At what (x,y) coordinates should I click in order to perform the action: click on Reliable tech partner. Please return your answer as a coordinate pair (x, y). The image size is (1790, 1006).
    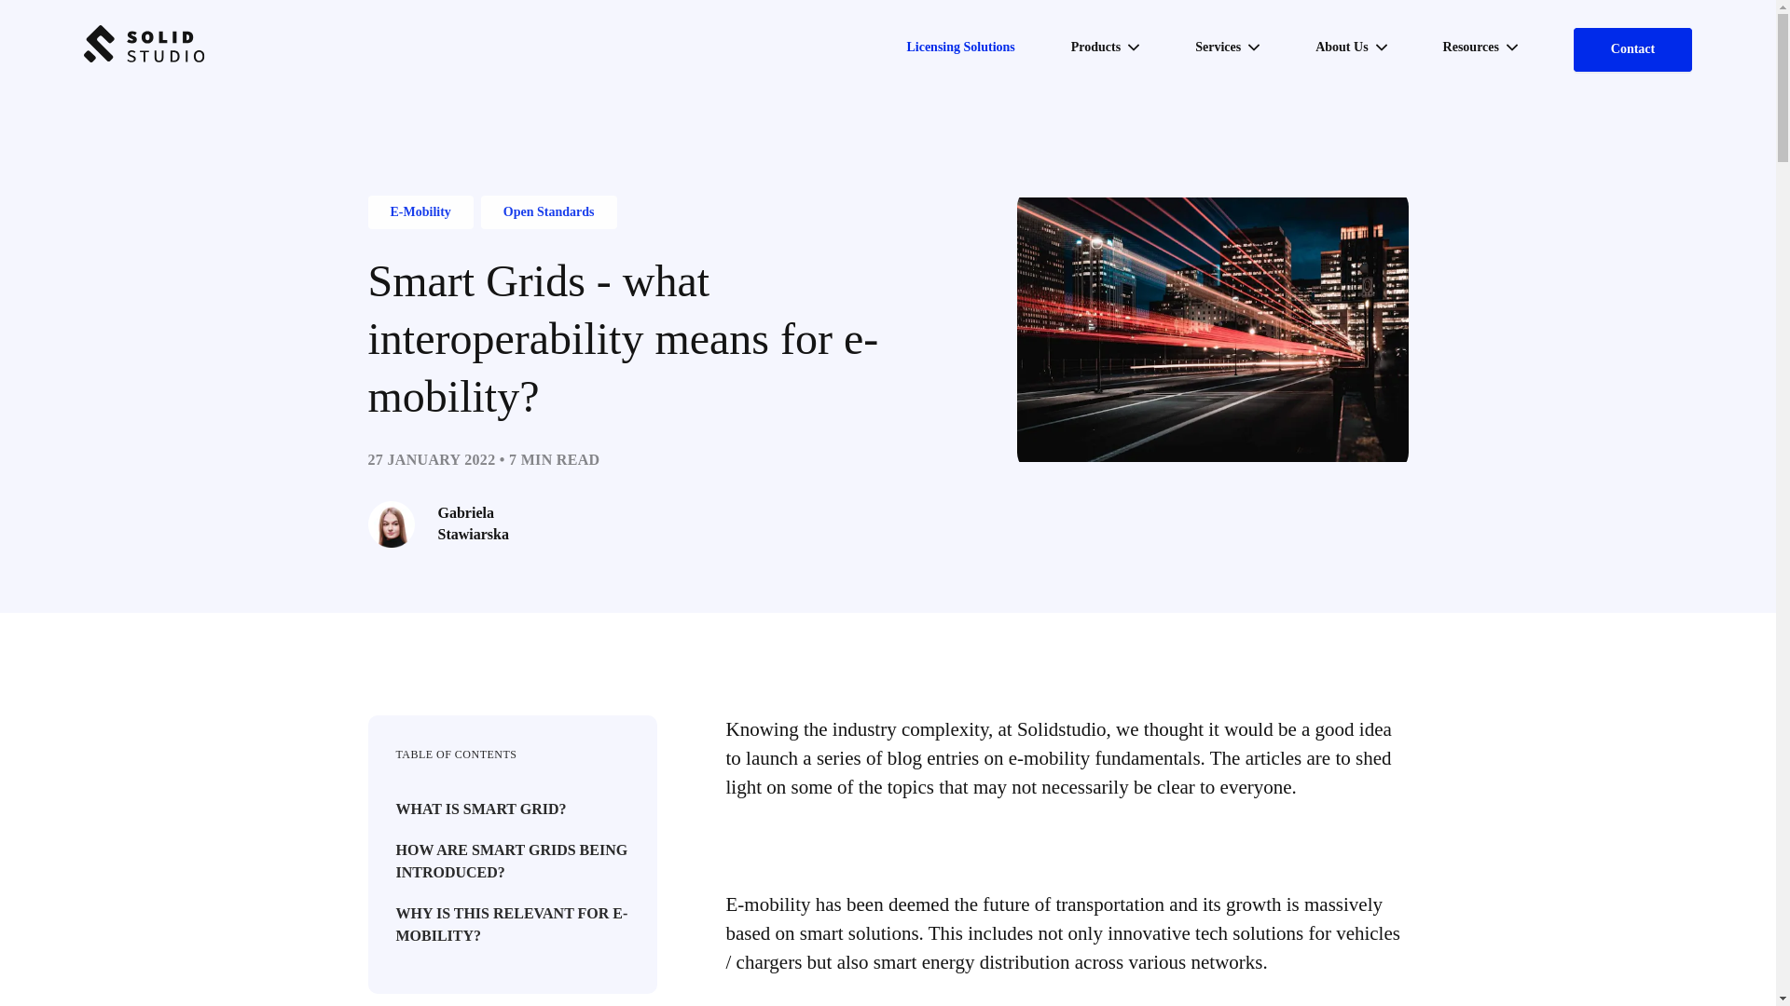
    Looking at the image, I should click on (145, 58).